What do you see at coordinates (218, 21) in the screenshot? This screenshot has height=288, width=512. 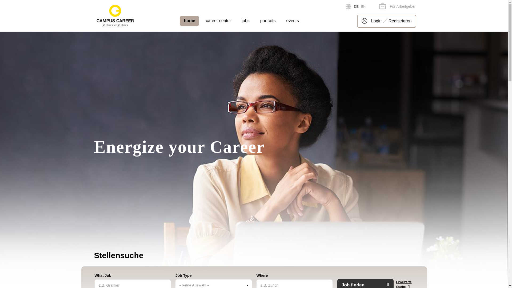 I see `career center` at bounding box center [218, 21].